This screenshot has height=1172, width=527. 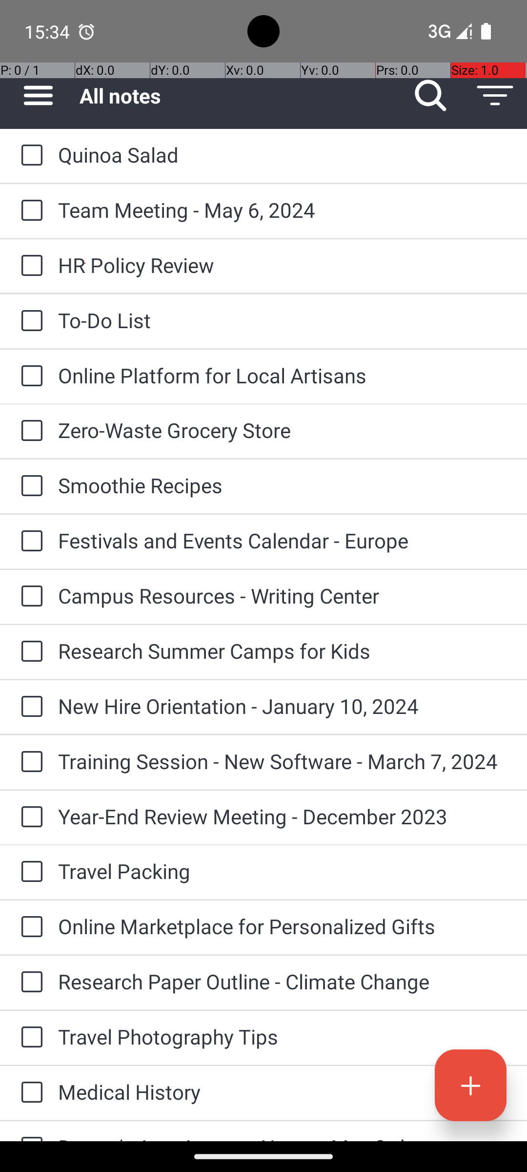 I want to click on Year-End Review Meeting - December 2023, so click(x=283, y=816).